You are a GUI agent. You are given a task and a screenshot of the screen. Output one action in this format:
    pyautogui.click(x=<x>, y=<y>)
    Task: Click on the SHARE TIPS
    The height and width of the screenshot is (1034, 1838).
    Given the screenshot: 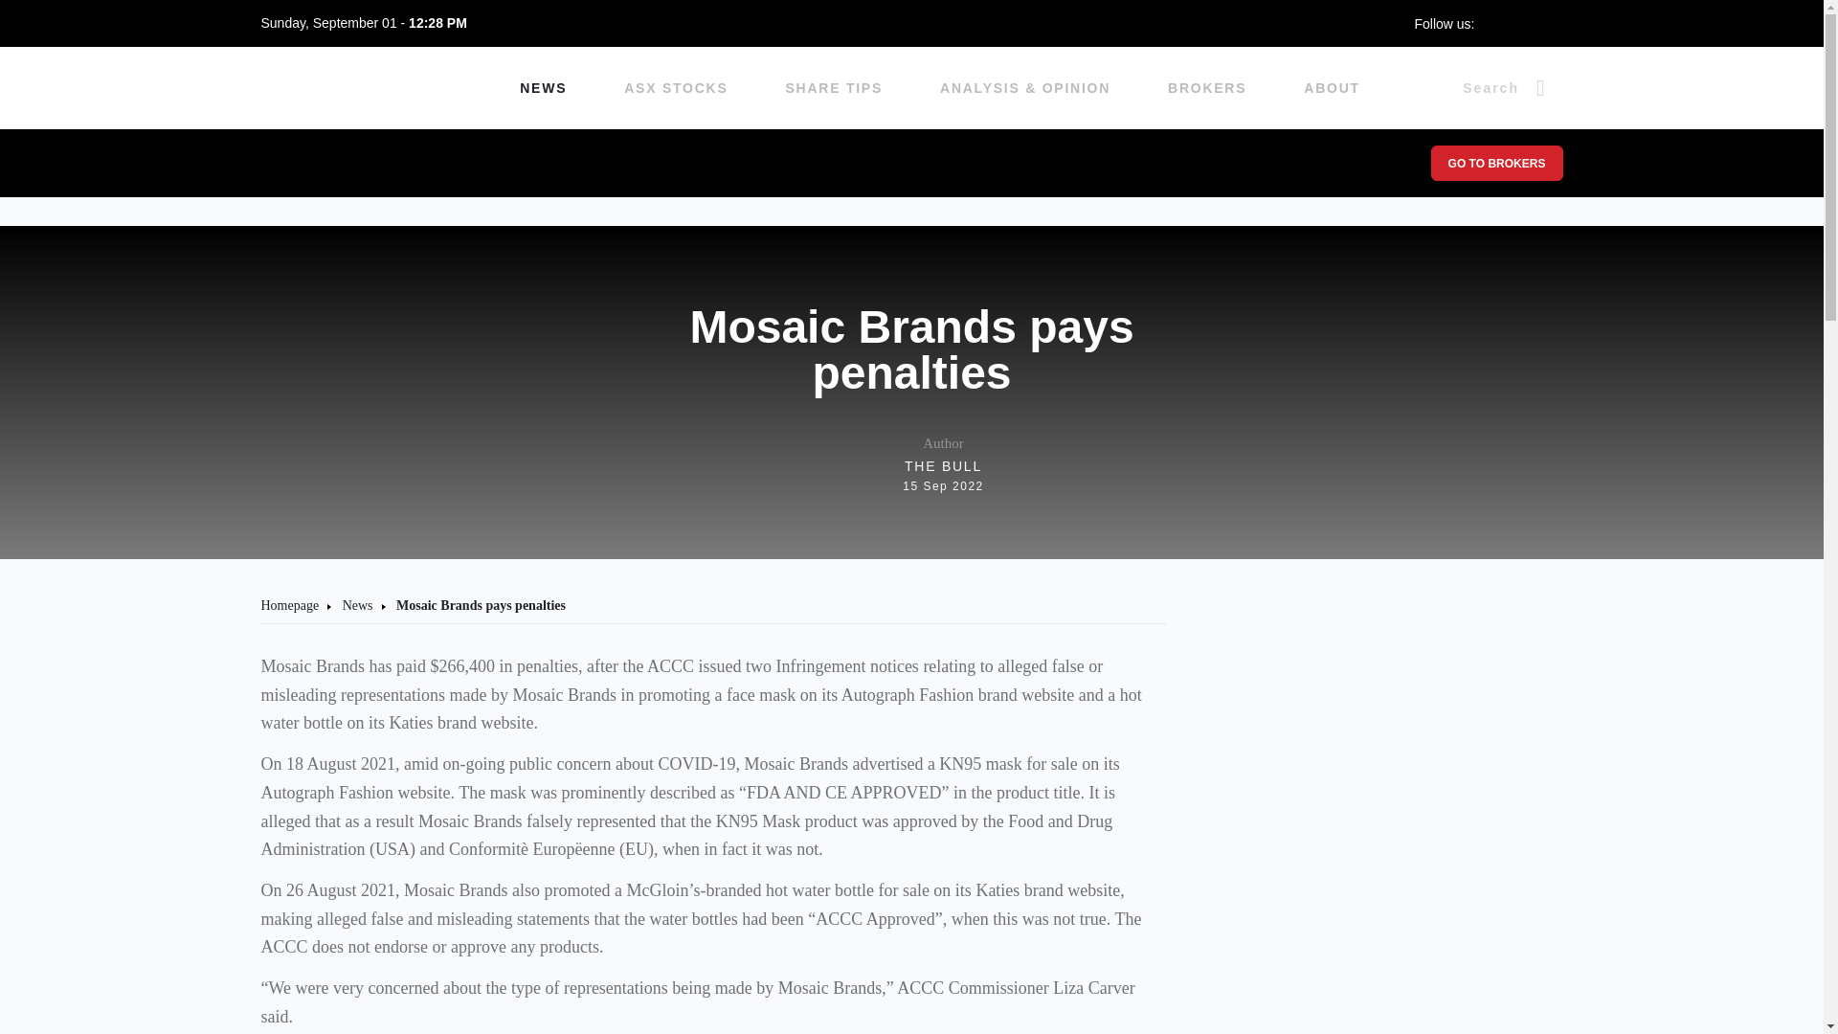 What is the action you would take?
    pyautogui.click(x=1495, y=163)
    